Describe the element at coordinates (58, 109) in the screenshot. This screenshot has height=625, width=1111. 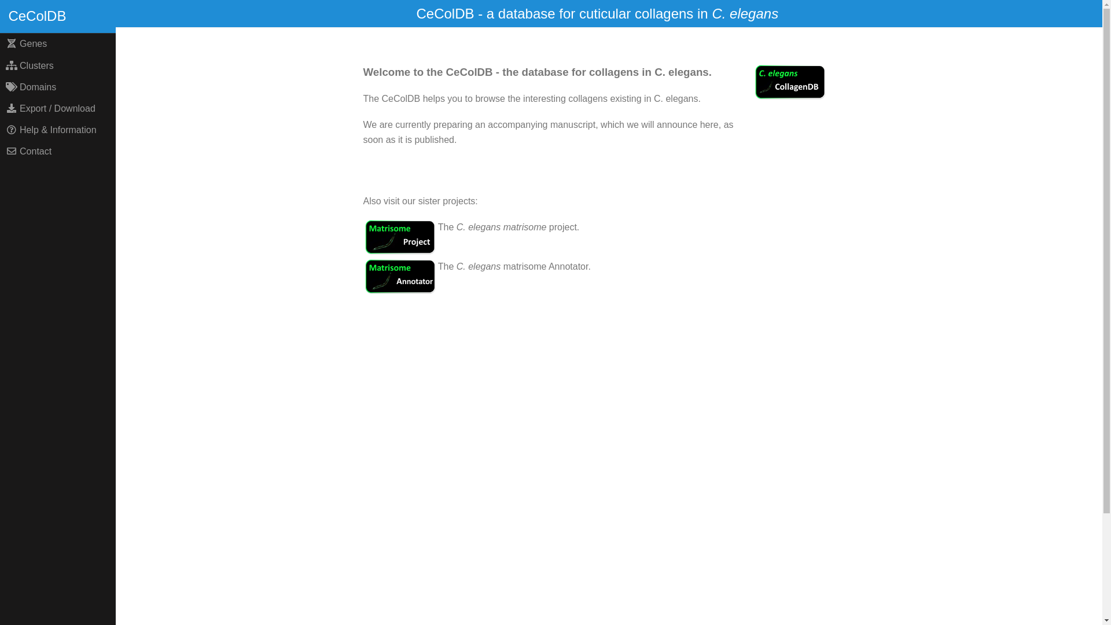
I see `Export / Download` at that location.